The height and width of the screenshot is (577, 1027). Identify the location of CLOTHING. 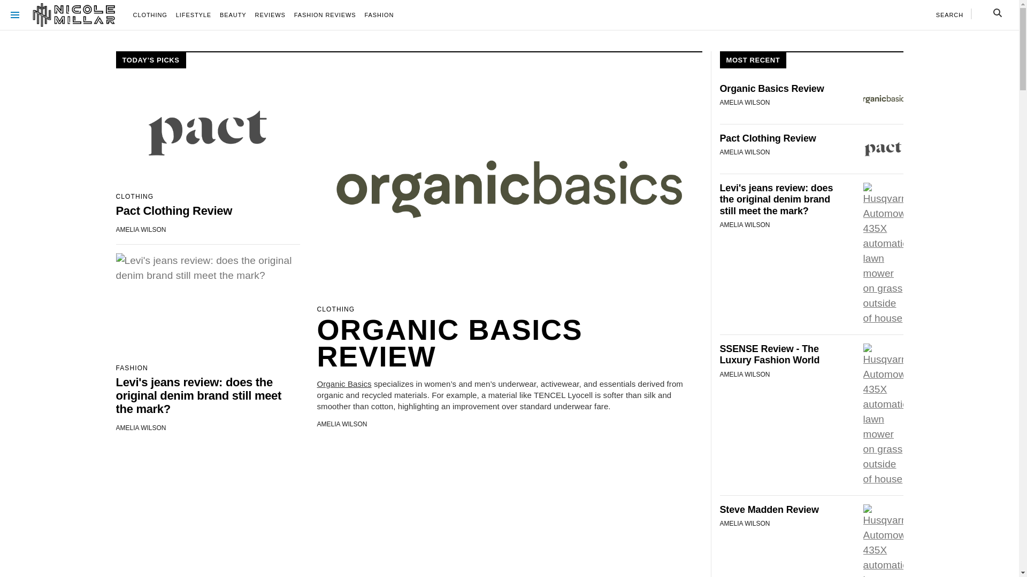
(150, 15).